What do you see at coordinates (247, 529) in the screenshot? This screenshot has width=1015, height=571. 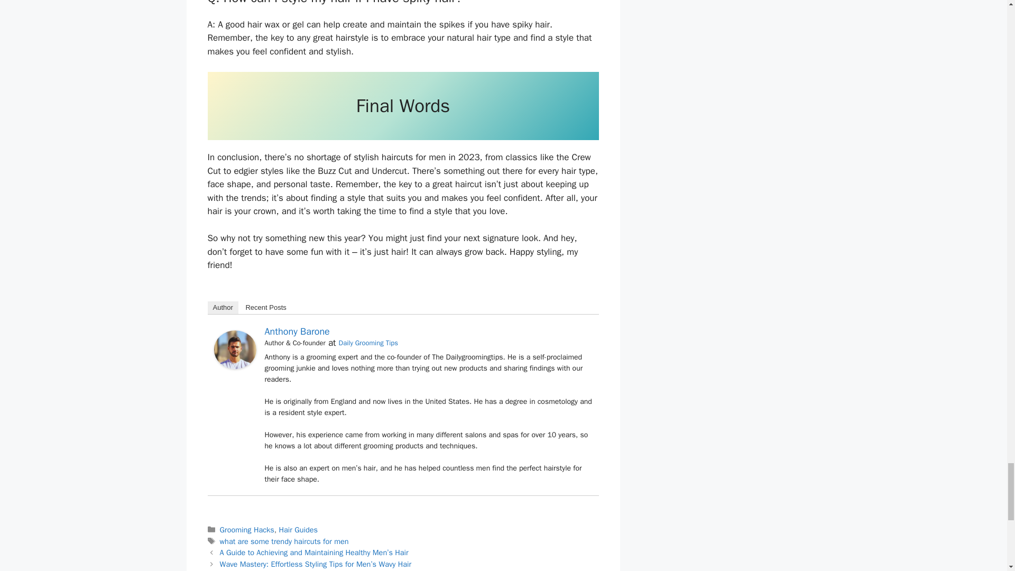 I see `Grooming Hacks` at bounding box center [247, 529].